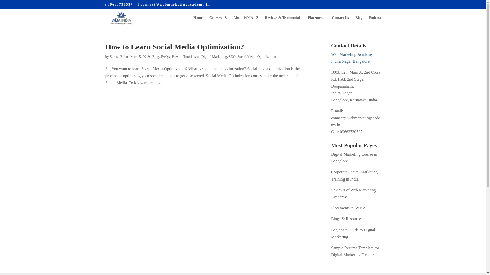 The width and height of the screenshot is (490, 275). What do you see at coordinates (119, 57) in the screenshot?
I see `Suresh Babu` at bounding box center [119, 57].